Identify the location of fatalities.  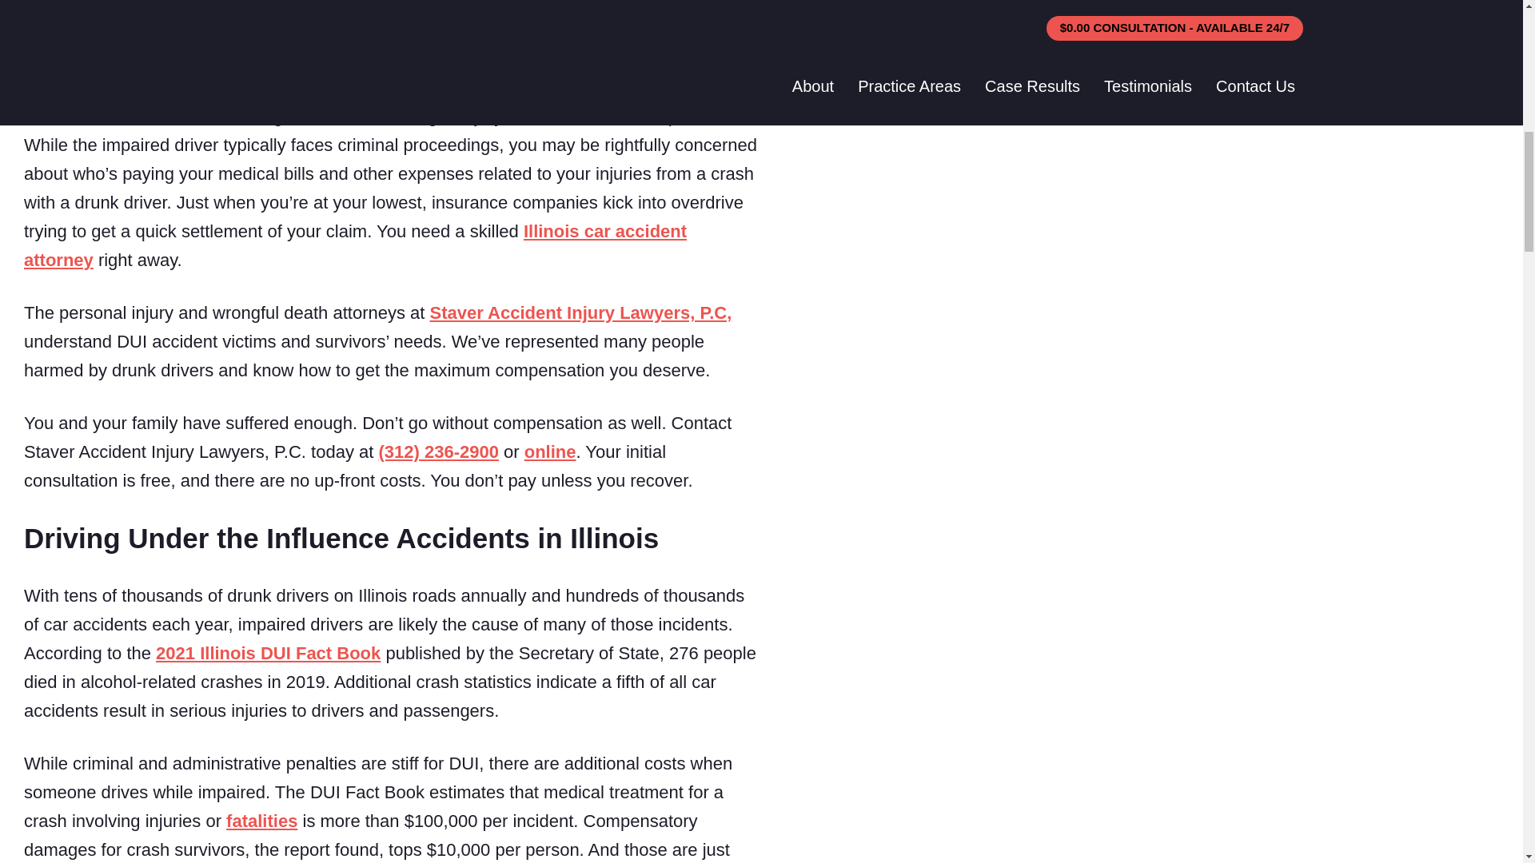
(261, 821).